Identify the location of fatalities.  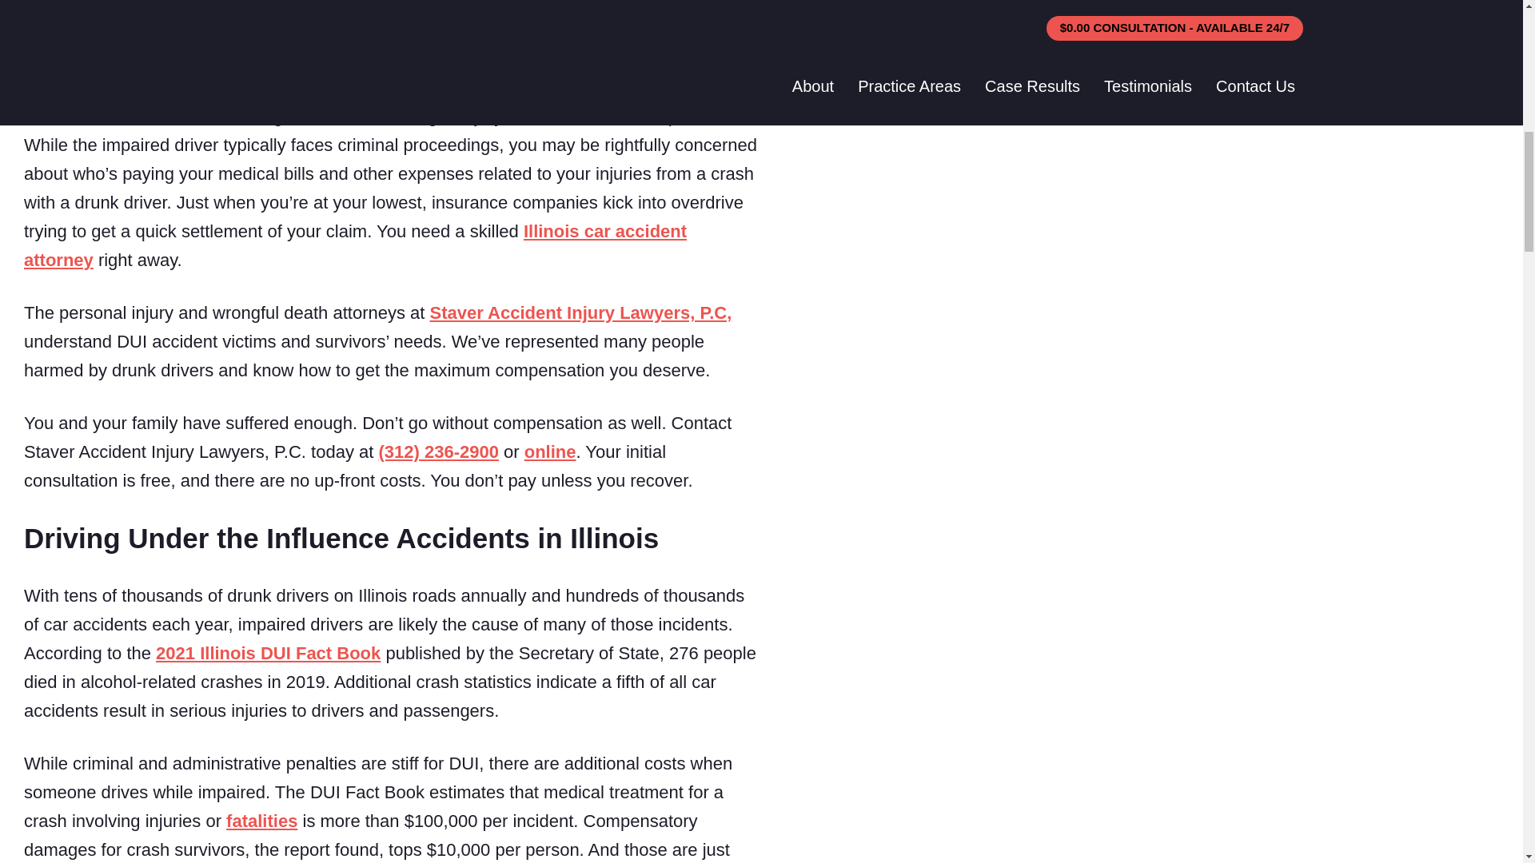
(261, 821).